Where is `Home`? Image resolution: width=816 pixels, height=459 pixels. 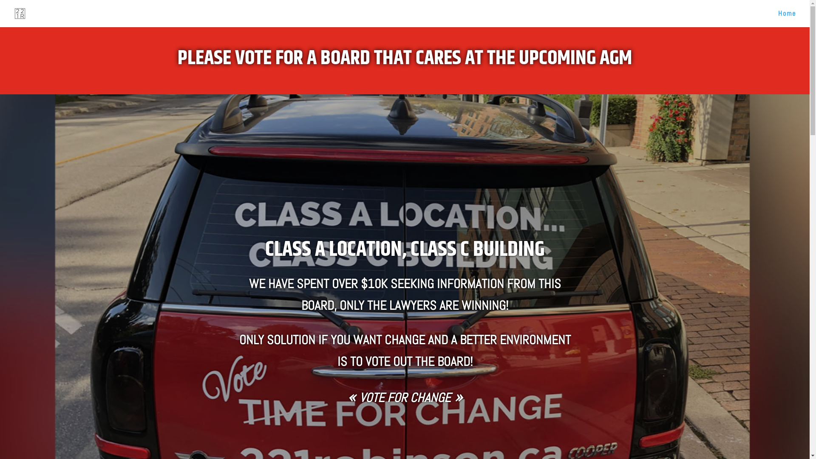 Home is located at coordinates (787, 19).